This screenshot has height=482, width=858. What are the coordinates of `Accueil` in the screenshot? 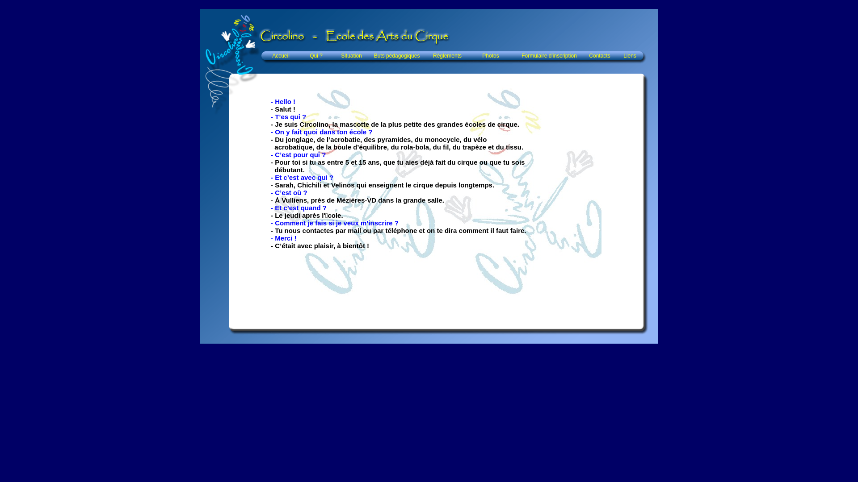 It's located at (281, 56).